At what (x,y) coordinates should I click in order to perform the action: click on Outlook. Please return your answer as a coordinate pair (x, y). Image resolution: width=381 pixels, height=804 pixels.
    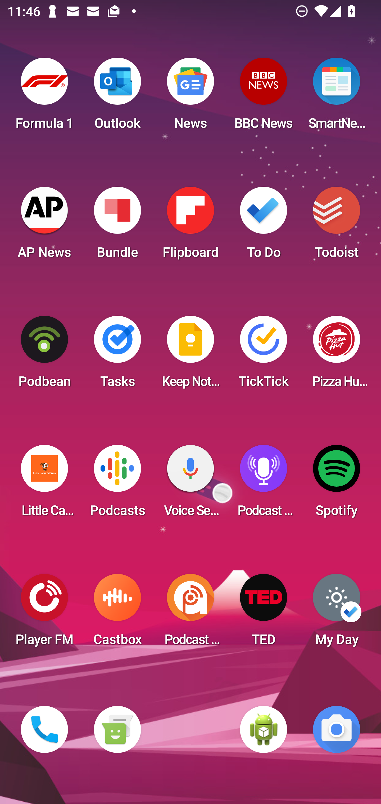
    Looking at the image, I should click on (117, 97).